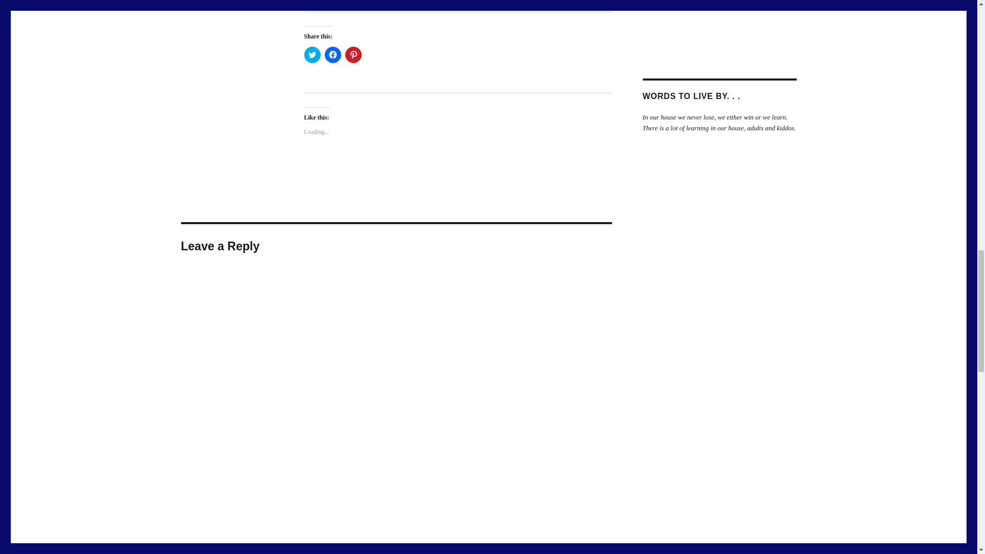 This screenshot has width=985, height=554. I want to click on Click to share on Pinterest, so click(353, 54).